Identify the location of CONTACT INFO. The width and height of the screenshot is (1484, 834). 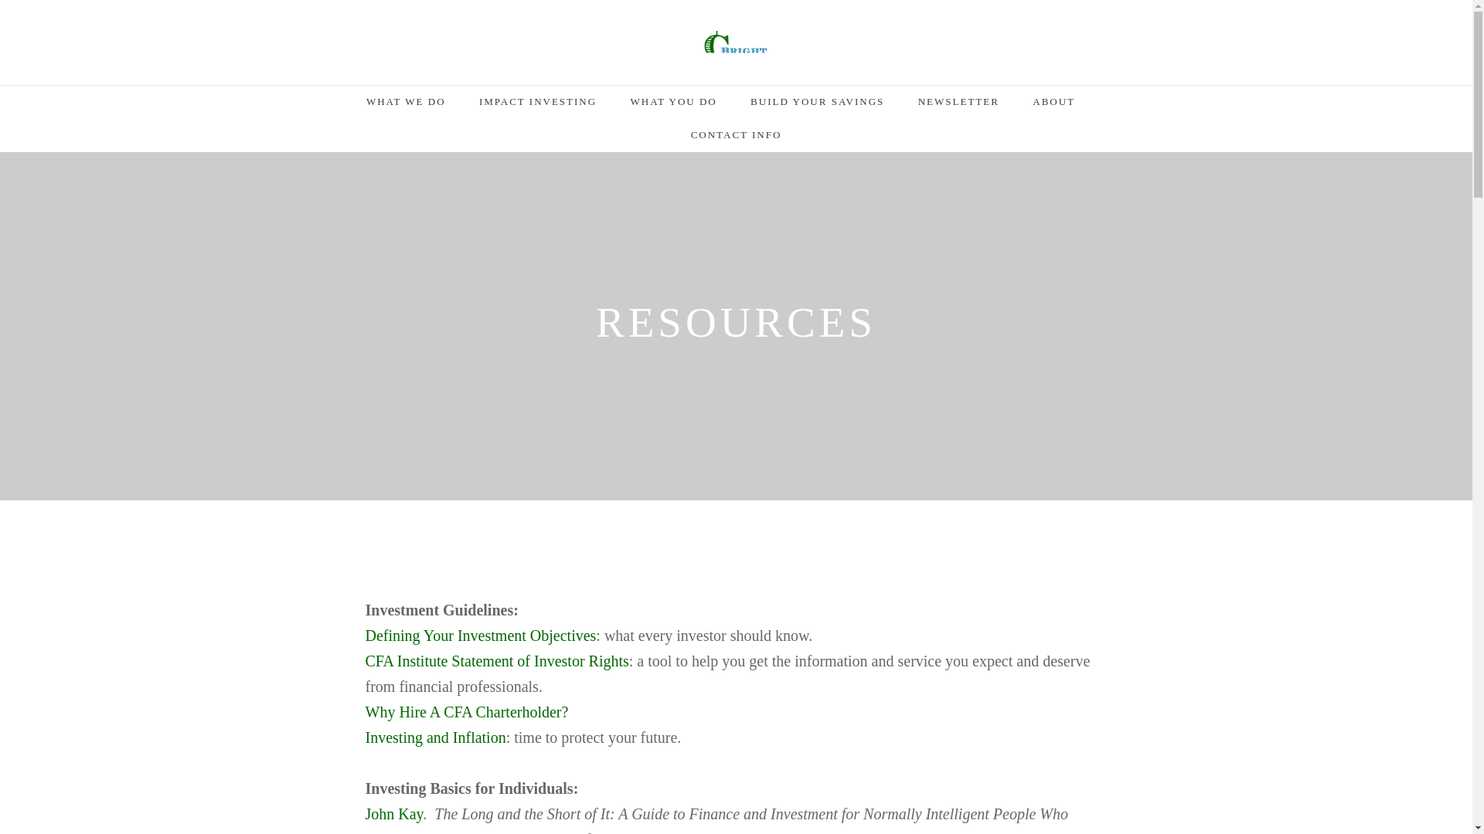
(736, 140).